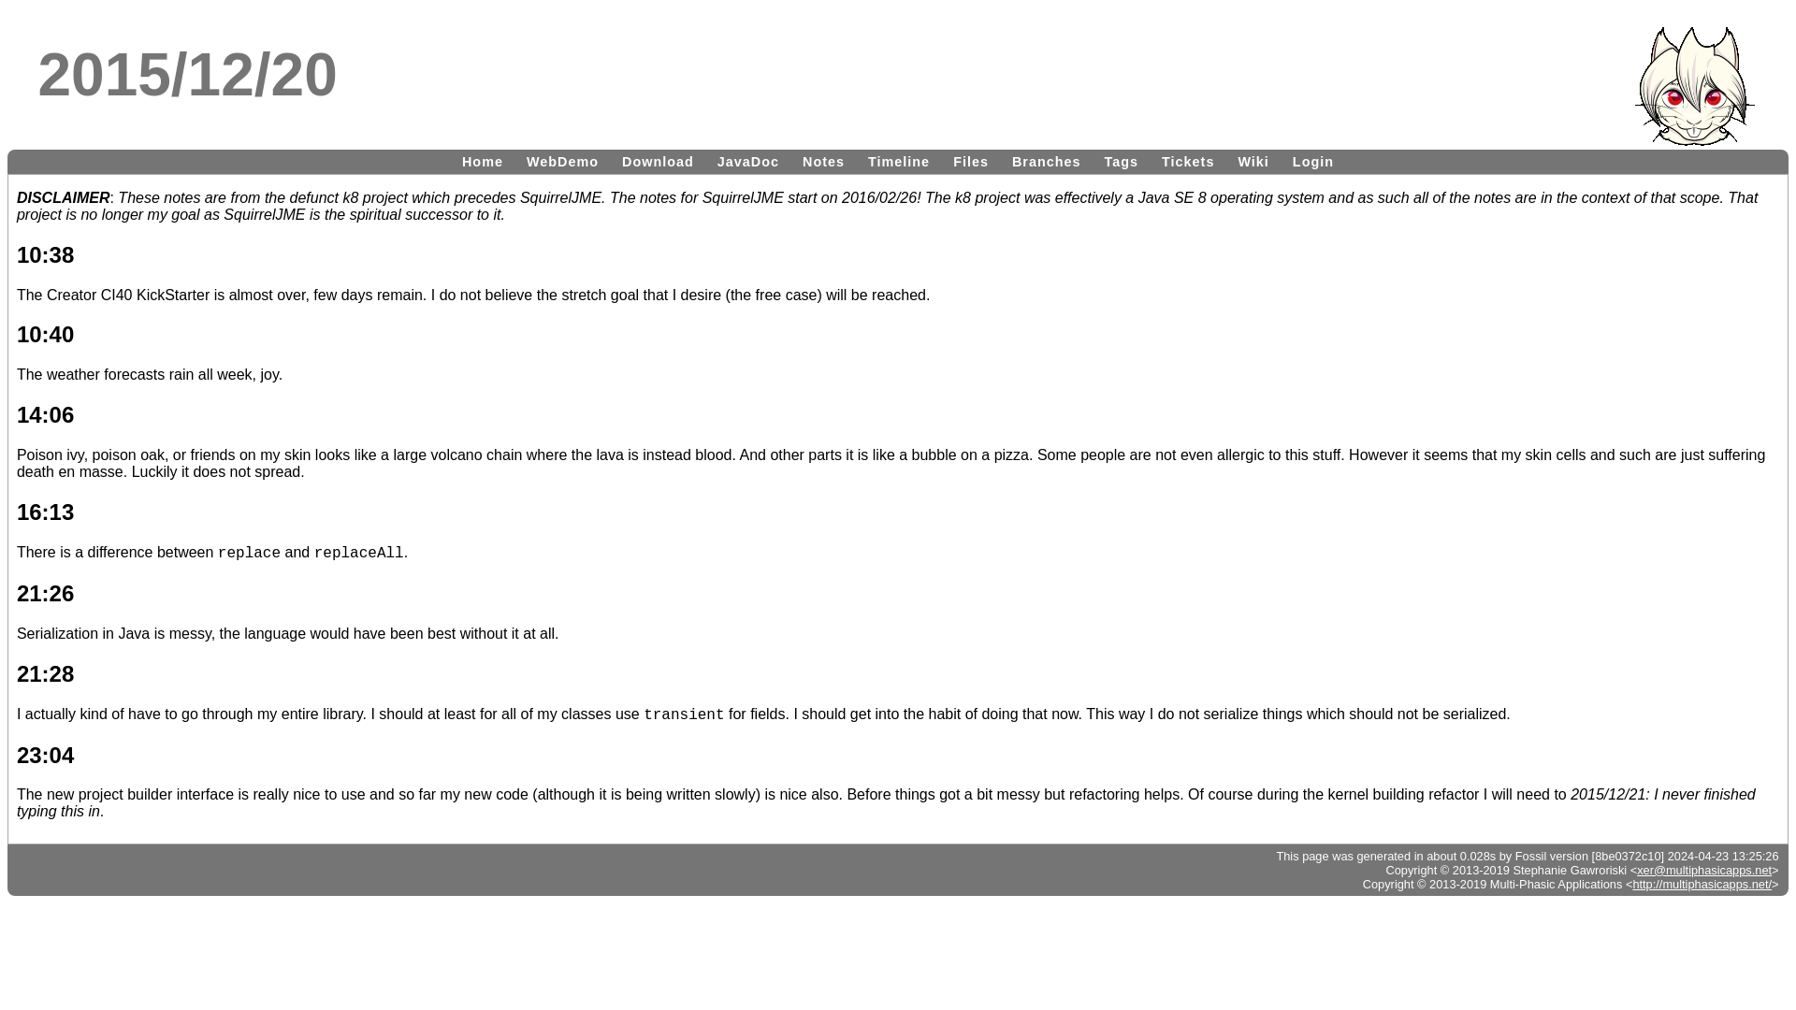 This screenshot has height=1010, width=1796. Describe the element at coordinates (898, 161) in the screenshot. I see `Timeline` at that location.